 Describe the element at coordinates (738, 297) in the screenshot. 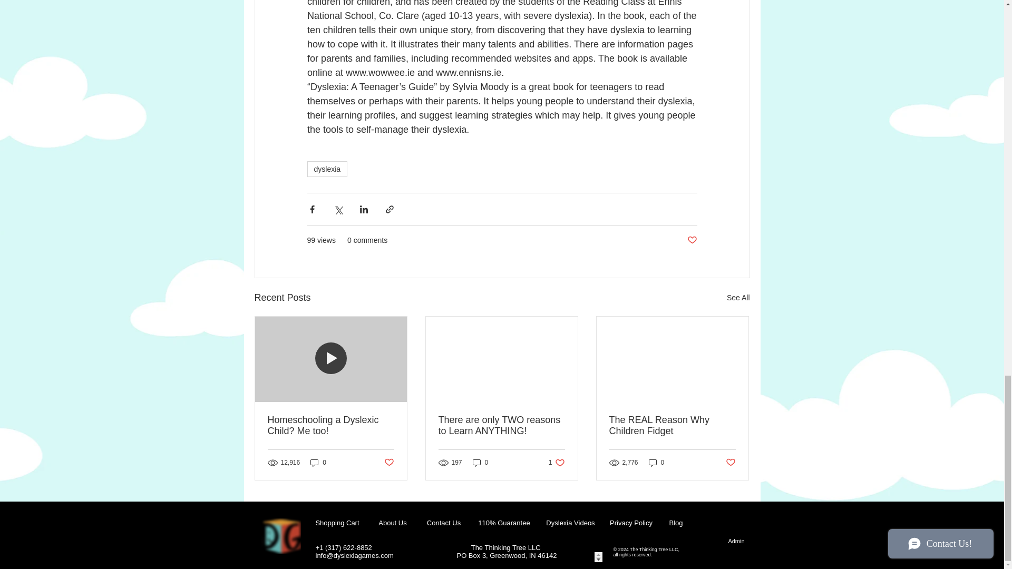

I see `See All` at that location.